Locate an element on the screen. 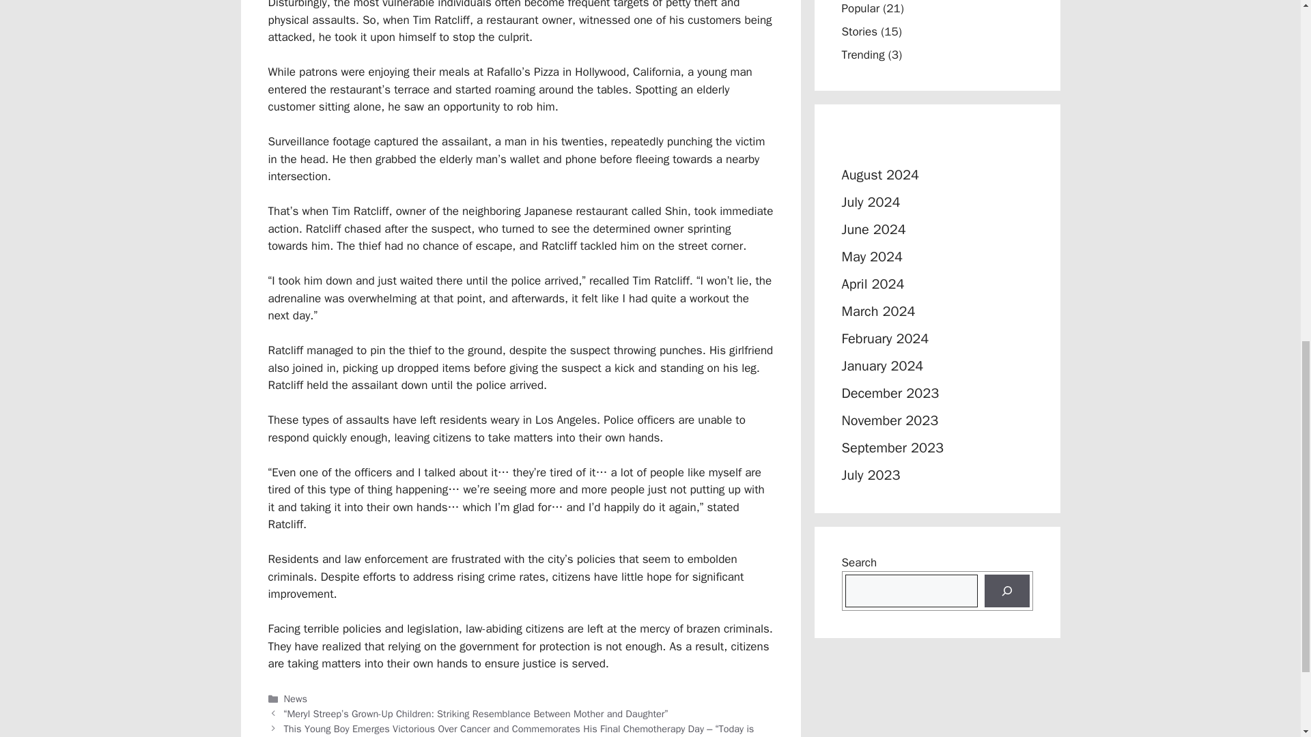 The height and width of the screenshot is (737, 1311). February 2024 is located at coordinates (885, 338).